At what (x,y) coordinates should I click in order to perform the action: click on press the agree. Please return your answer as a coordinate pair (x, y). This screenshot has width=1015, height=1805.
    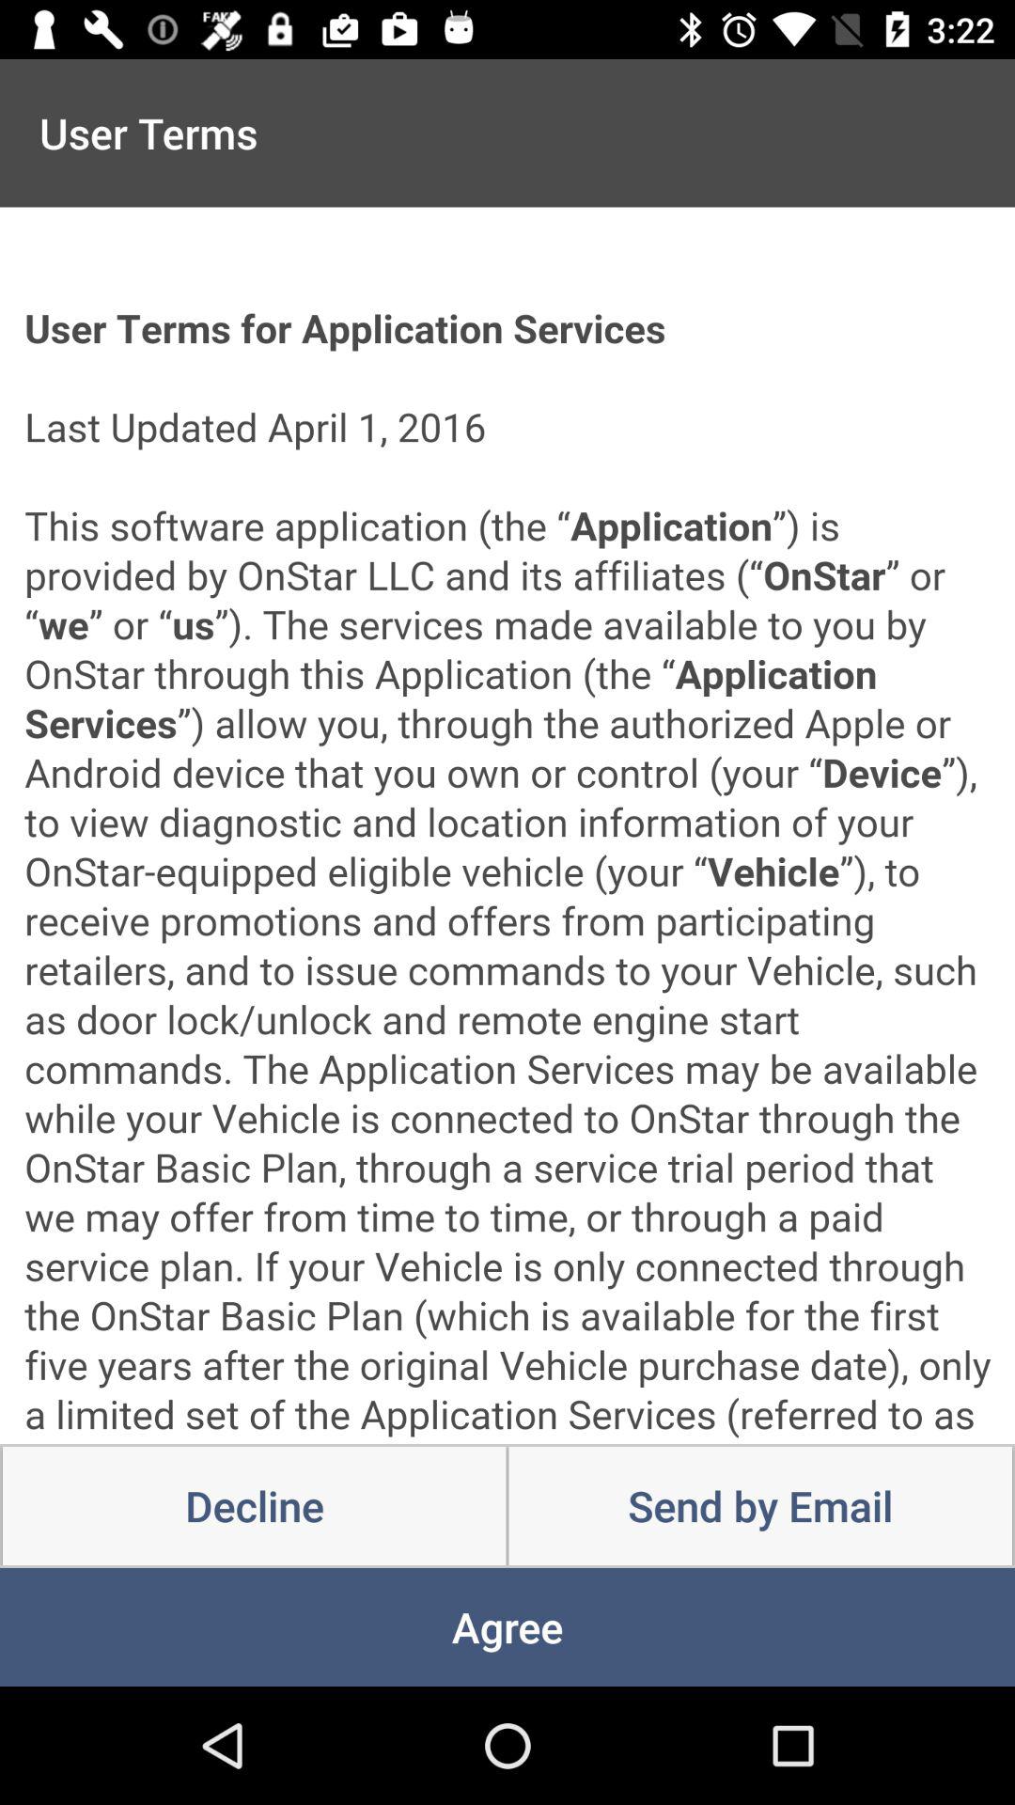
    Looking at the image, I should click on (507, 1626).